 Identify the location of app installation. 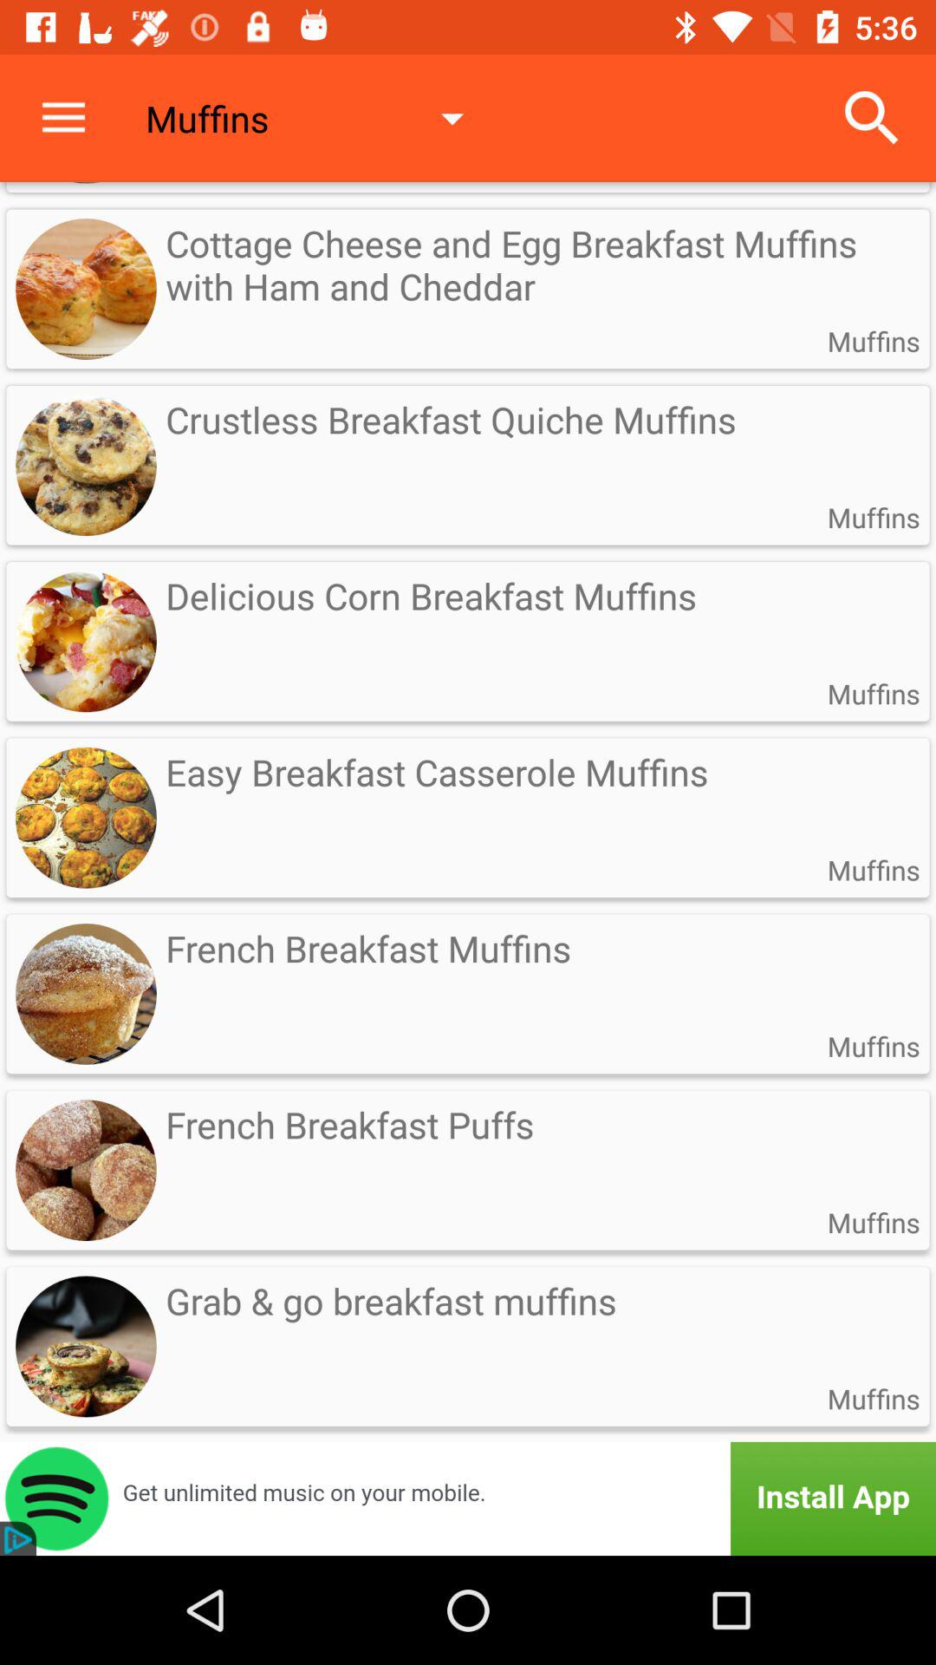
(468, 1498).